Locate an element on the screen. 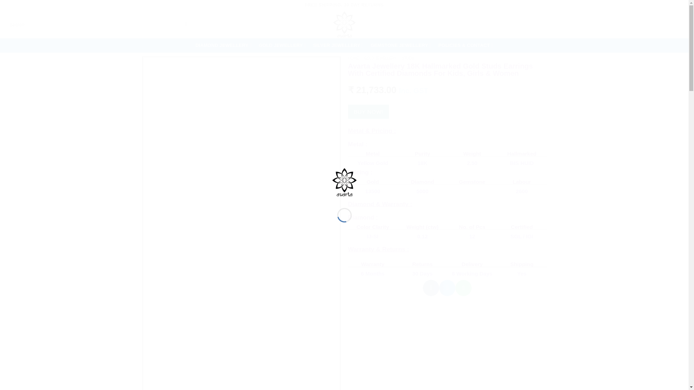  SILVER JEWELLERY is located at coordinates (338, 45).